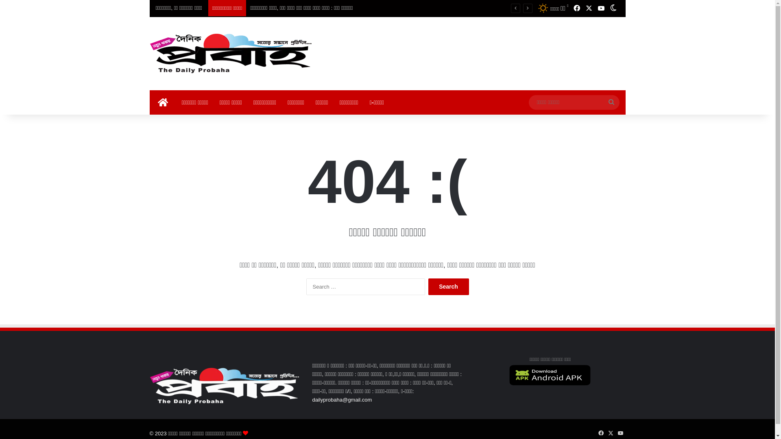 The height and width of the screenshot is (439, 781). Describe the element at coordinates (576, 9) in the screenshot. I see `Facebook` at that location.